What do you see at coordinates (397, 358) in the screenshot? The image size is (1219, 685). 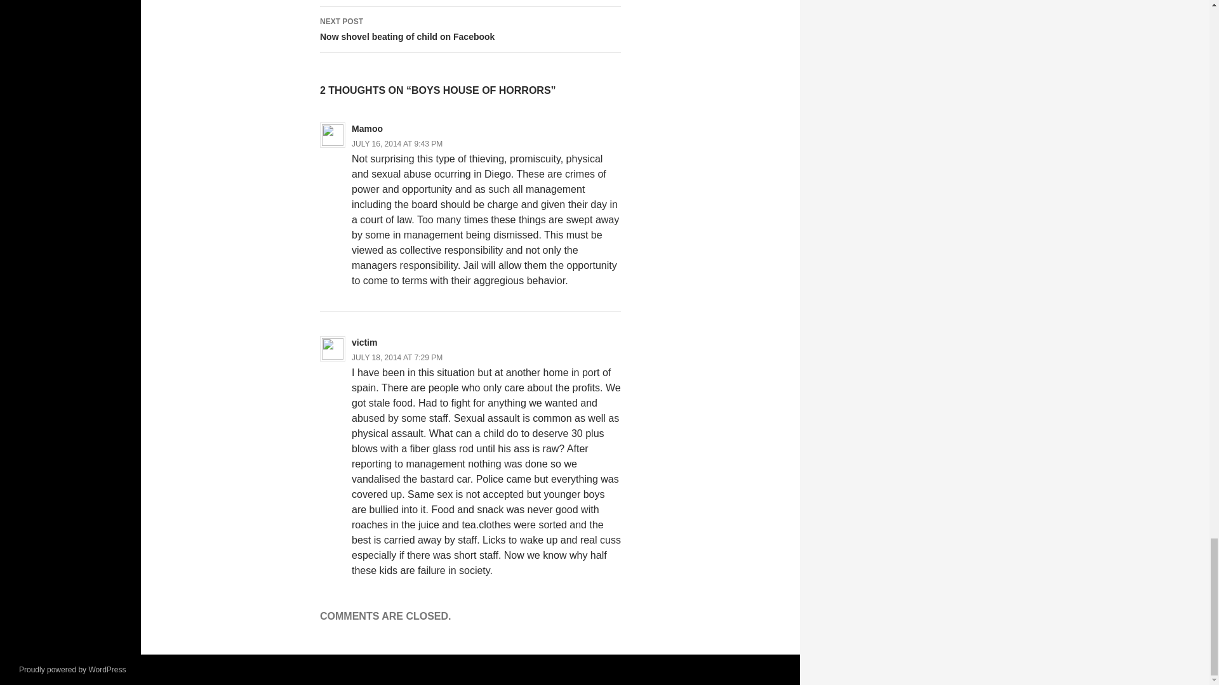 I see `JULY 16, 2014 AT 9:43 PM` at bounding box center [397, 358].